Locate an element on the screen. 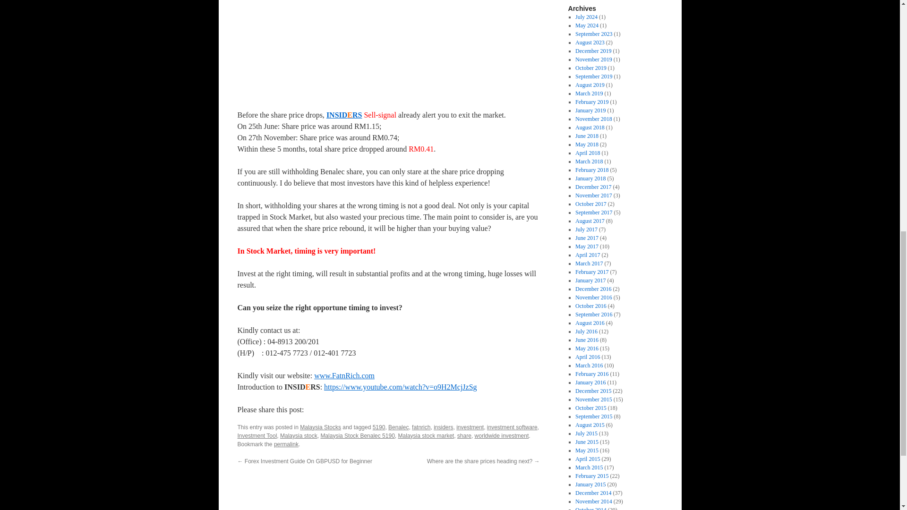  Malaysia Stock Benalec 5190 is located at coordinates (388, 52).